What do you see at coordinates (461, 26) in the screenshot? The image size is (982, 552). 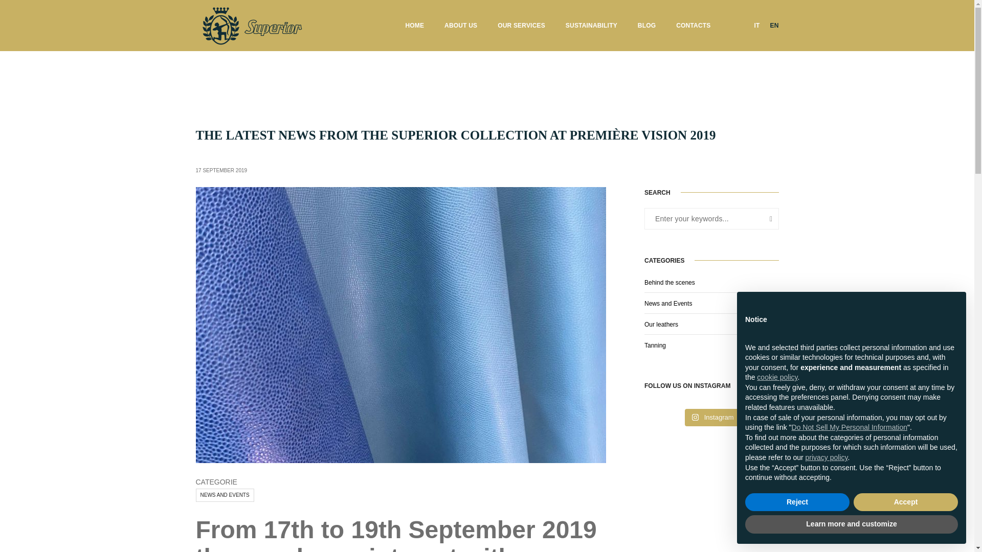 I see `ABOUT US` at bounding box center [461, 26].